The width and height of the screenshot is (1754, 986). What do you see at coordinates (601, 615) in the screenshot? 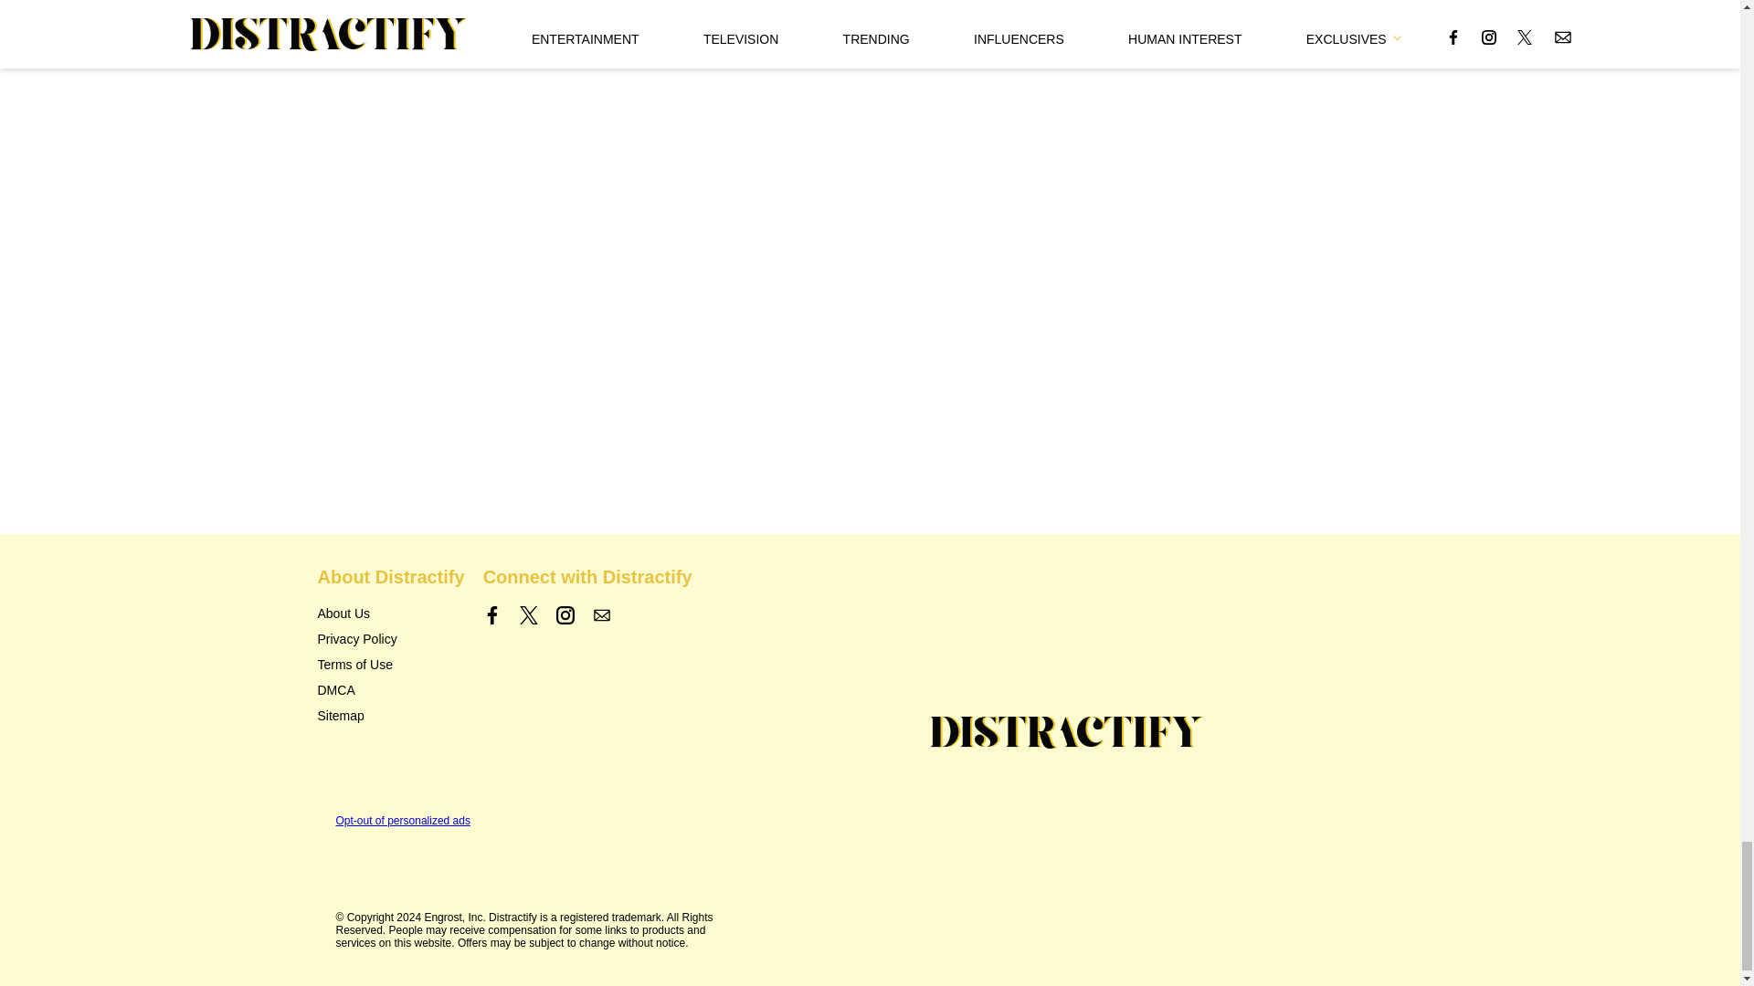
I see `Contact us by Email` at bounding box center [601, 615].